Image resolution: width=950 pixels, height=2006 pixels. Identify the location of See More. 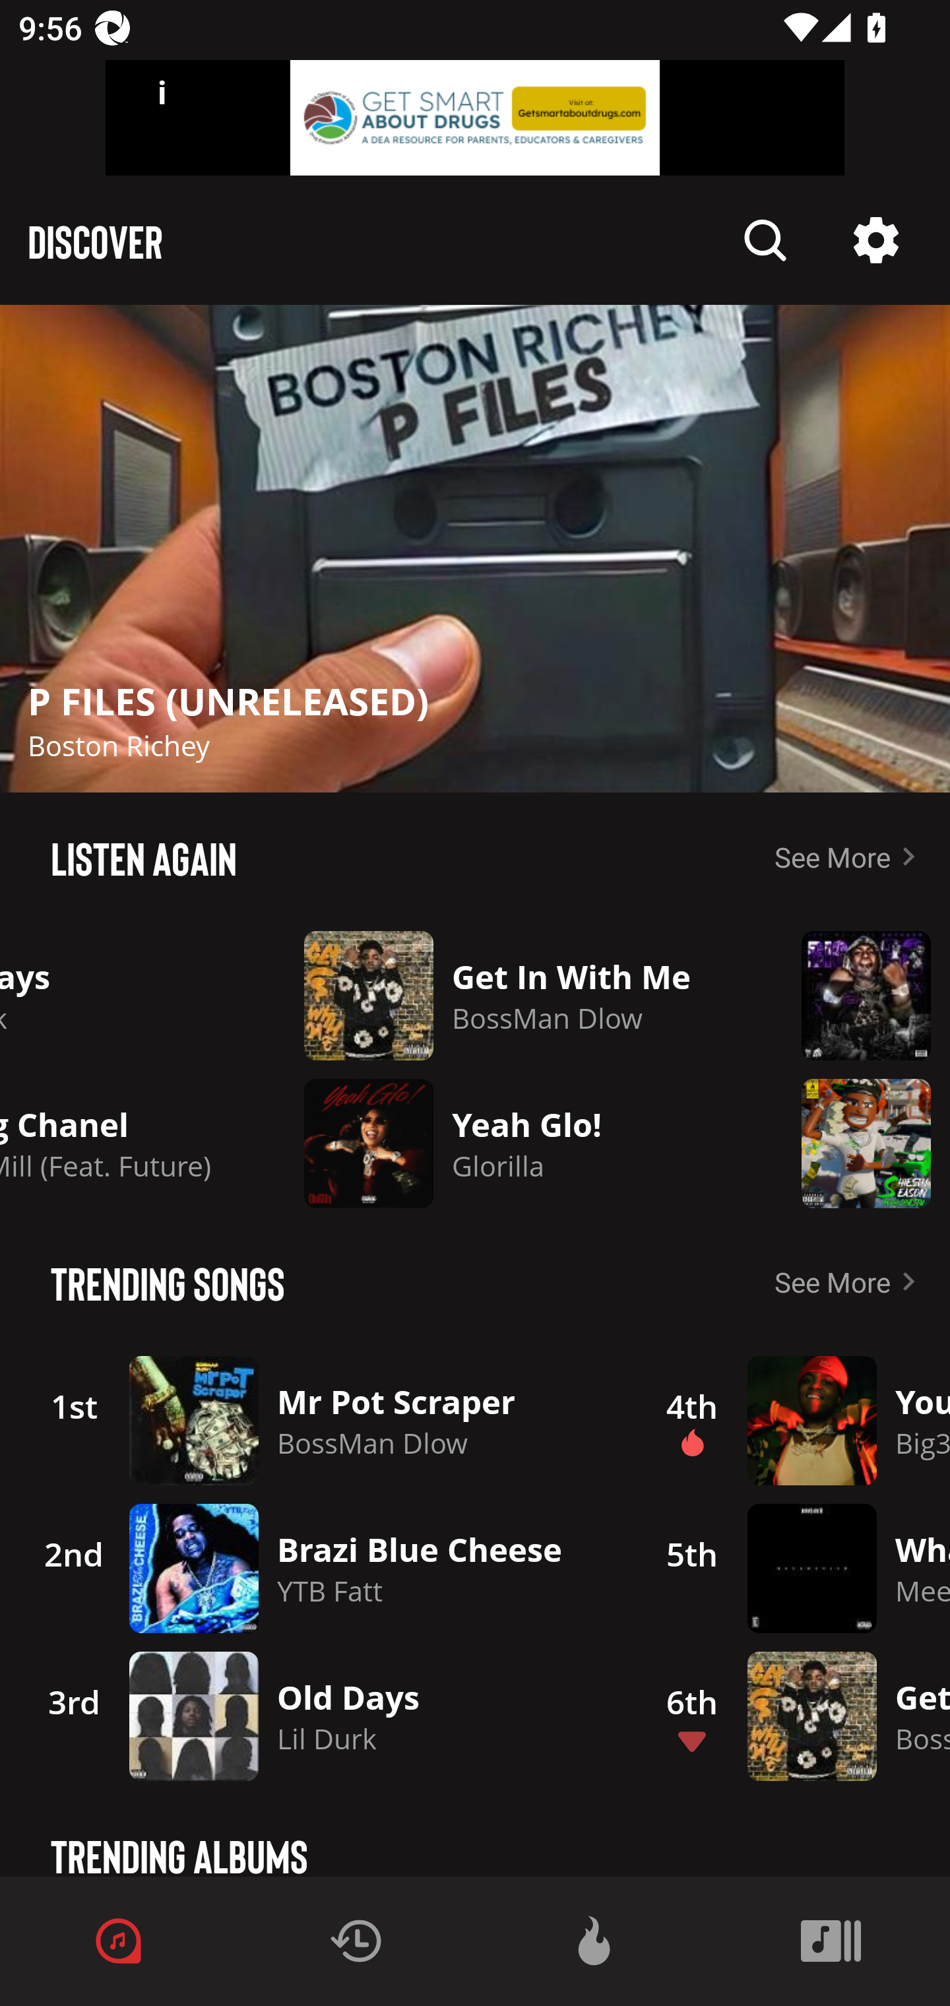
(850, 857).